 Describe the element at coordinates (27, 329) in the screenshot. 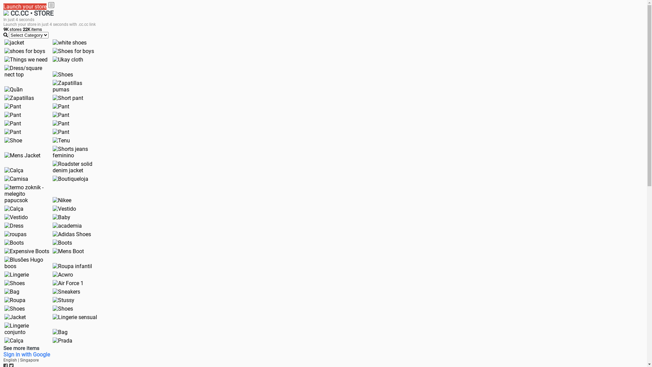

I see `Lingerie conjunto` at that location.